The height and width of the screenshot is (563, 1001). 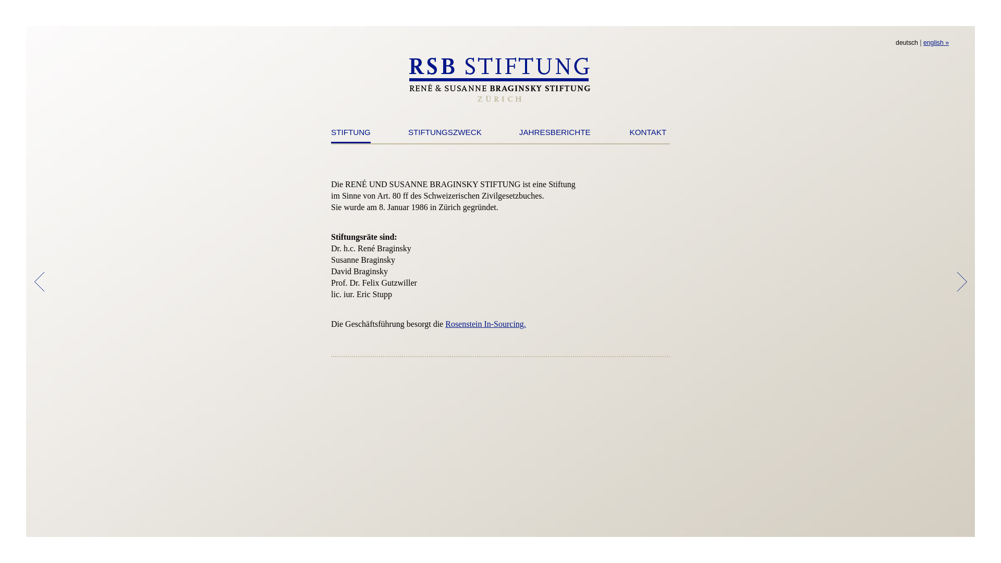 What do you see at coordinates (649, 134) in the screenshot?
I see `KONTAKT` at bounding box center [649, 134].